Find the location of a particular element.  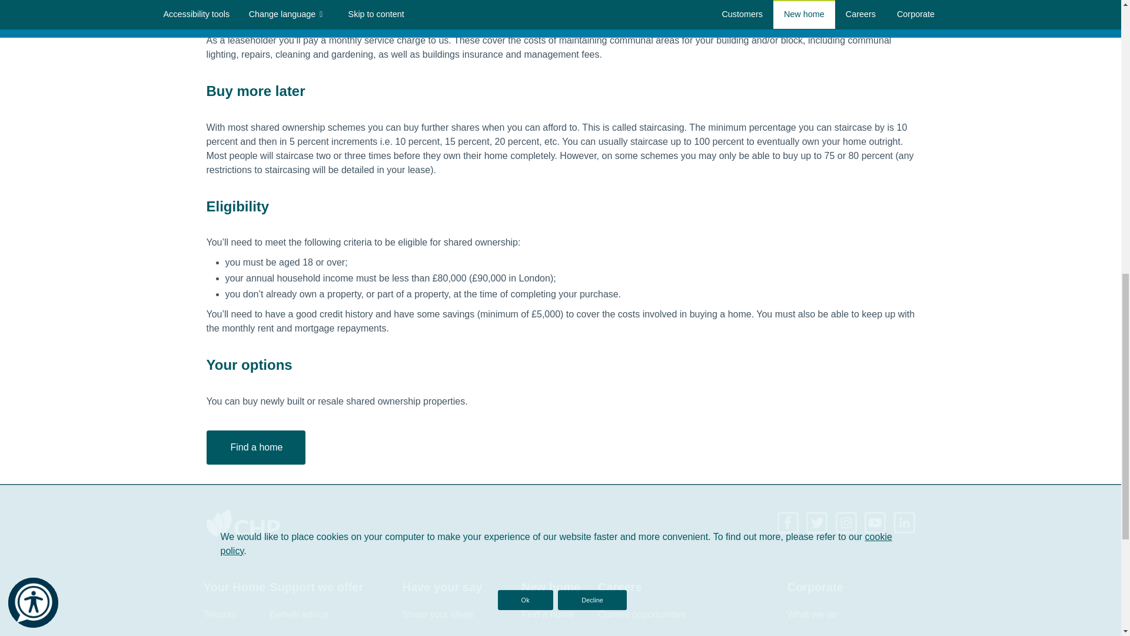

Opens in a new window is located at coordinates (876, 522).